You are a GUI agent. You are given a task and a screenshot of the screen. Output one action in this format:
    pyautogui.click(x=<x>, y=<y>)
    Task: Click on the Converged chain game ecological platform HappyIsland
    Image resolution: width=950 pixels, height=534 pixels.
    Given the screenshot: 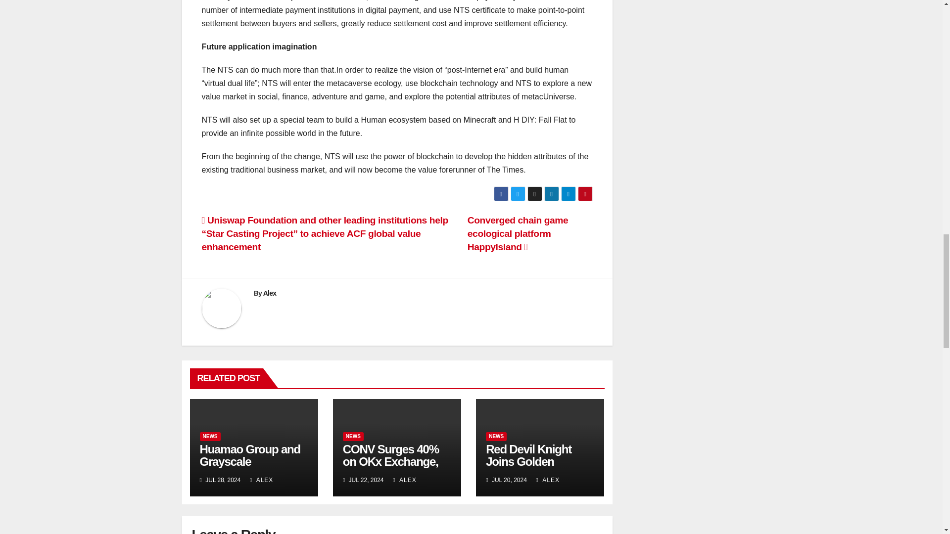 What is the action you would take?
    pyautogui.click(x=518, y=233)
    